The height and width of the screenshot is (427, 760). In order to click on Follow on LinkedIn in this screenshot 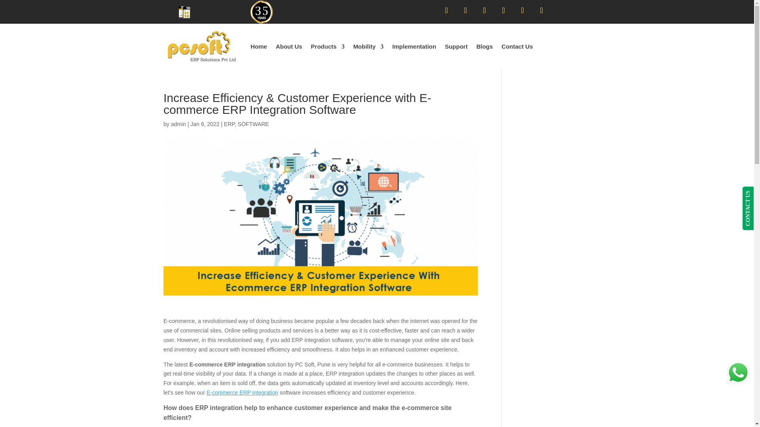, I will do `click(446, 10)`.